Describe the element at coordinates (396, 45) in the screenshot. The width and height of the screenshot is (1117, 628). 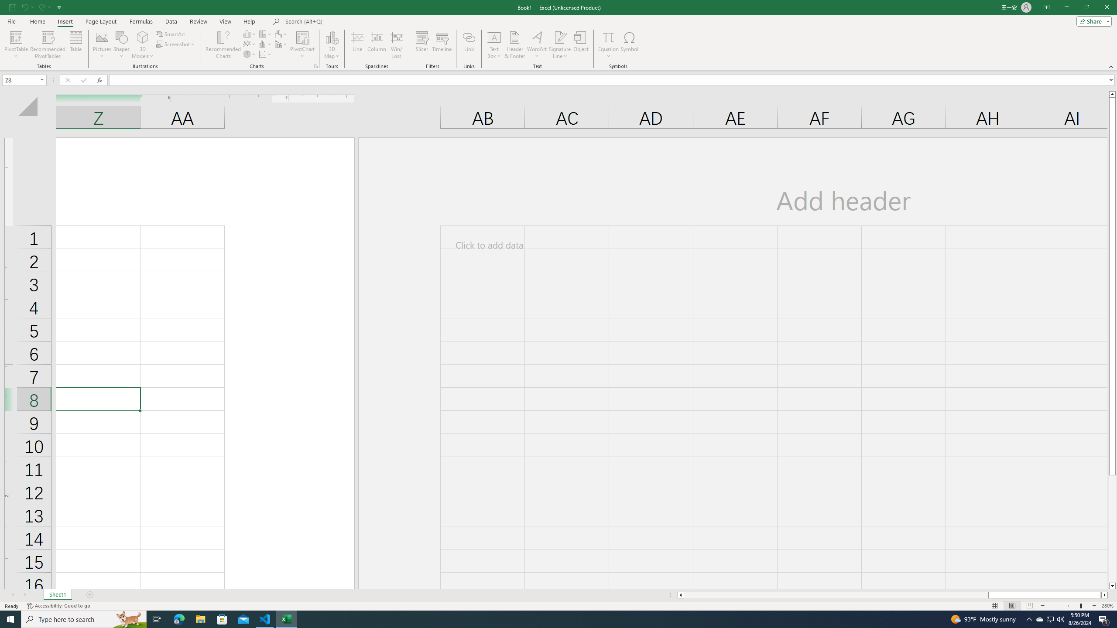
I see `Win/Loss` at that location.